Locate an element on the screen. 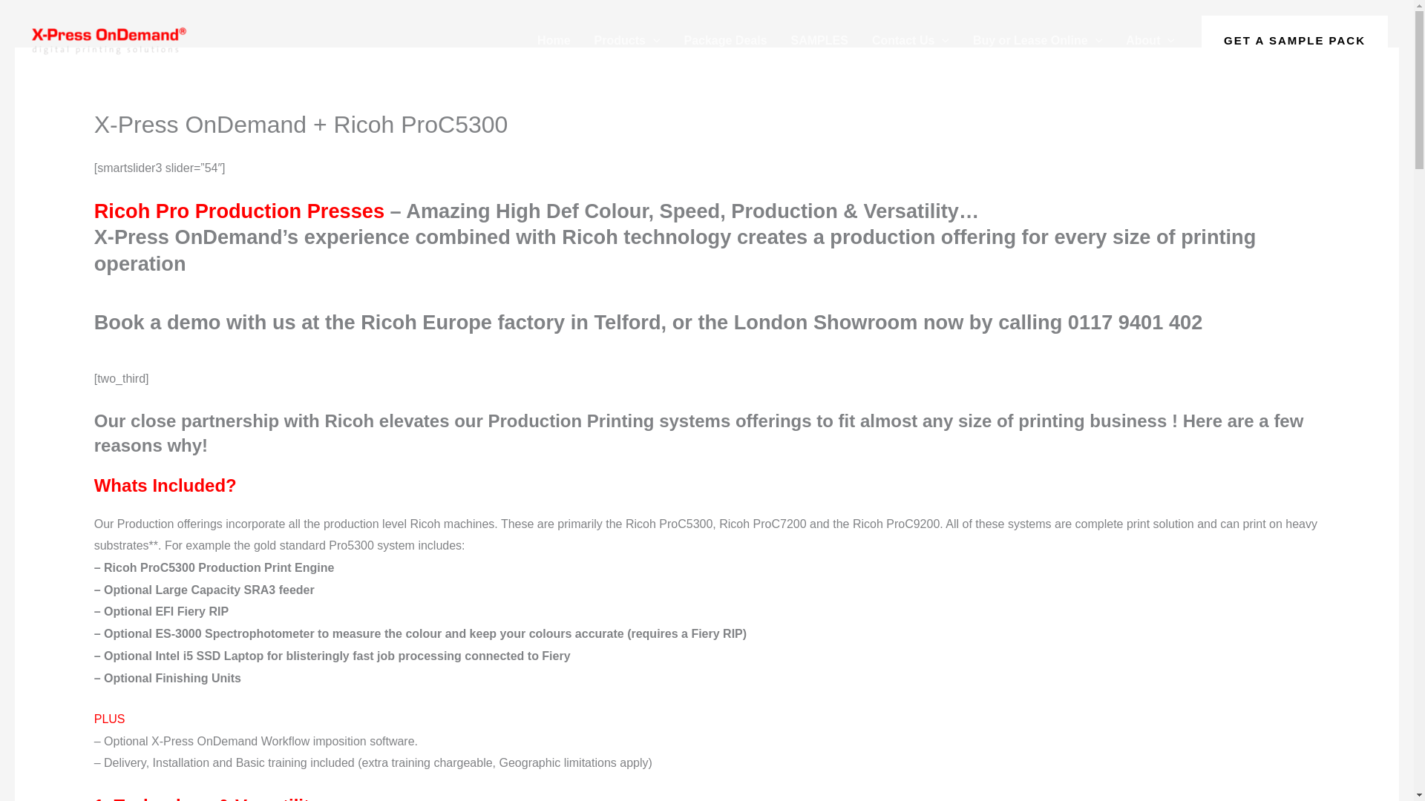 The width and height of the screenshot is (1425, 801). Buy or Lease Online is located at coordinates (1038, 41).